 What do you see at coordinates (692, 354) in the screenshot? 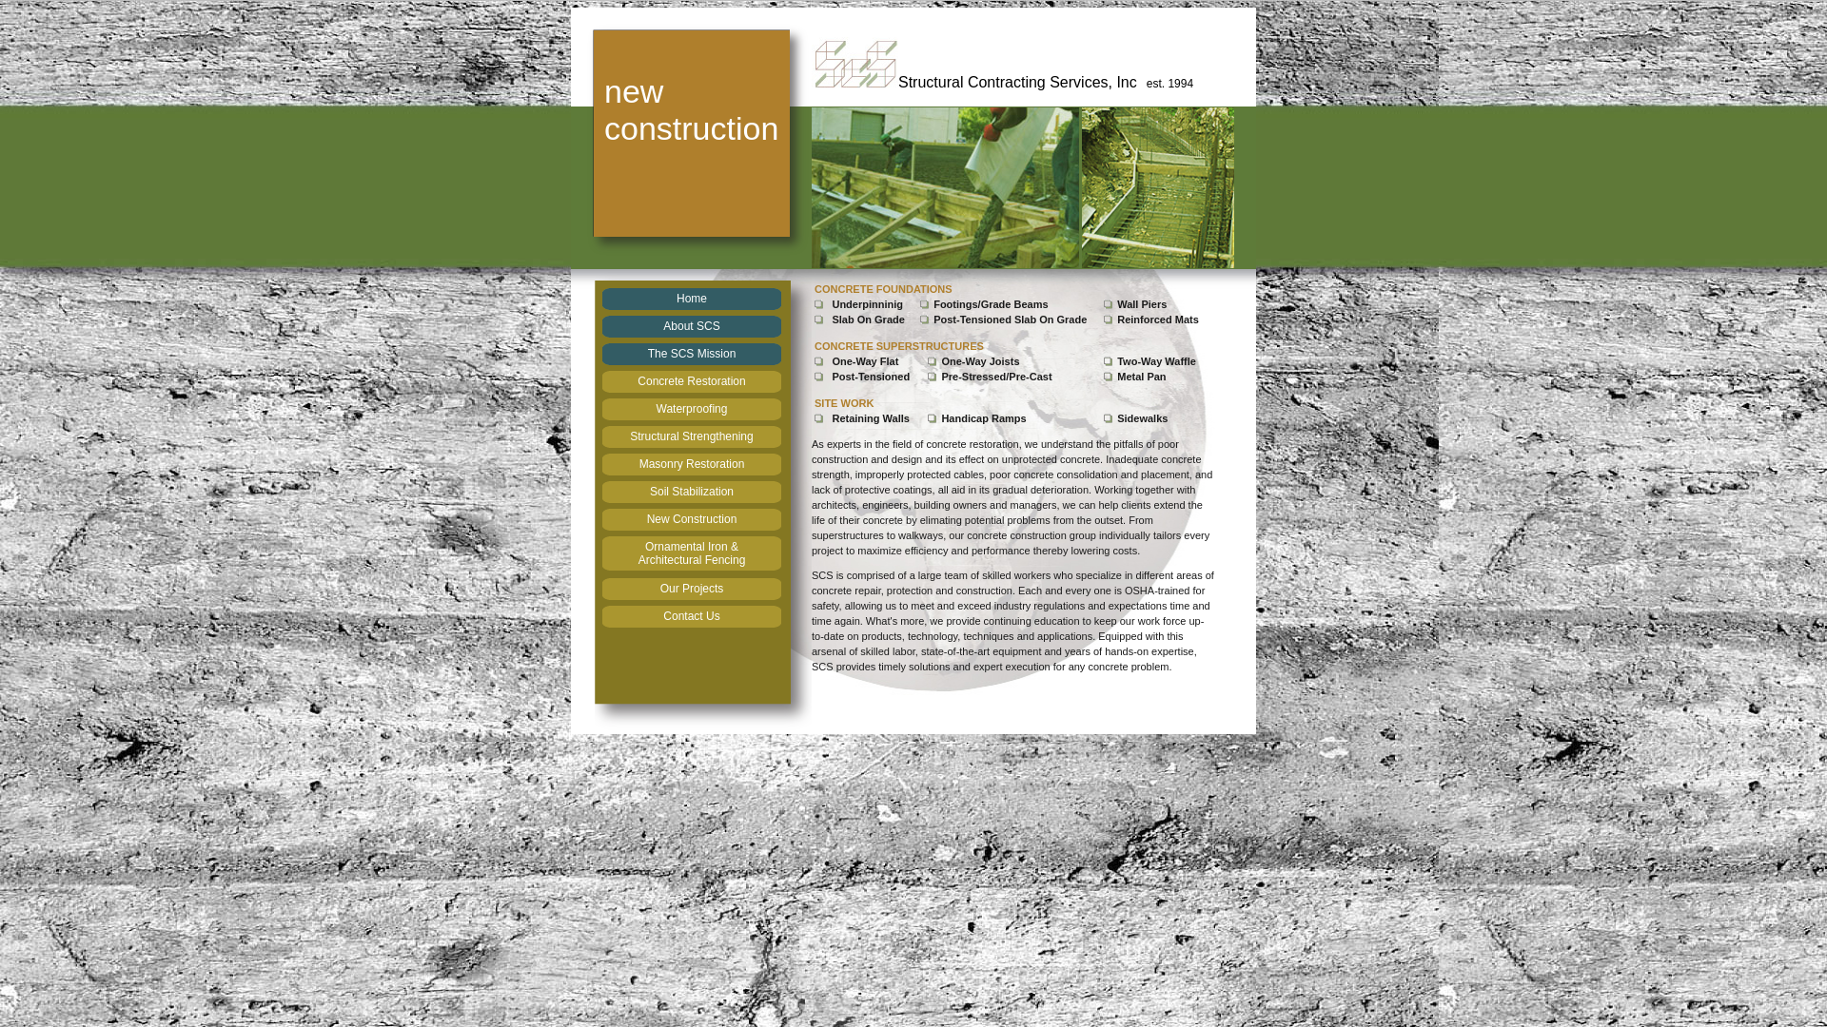
I see `The SCS Mission` at bounding box center [692, 354].